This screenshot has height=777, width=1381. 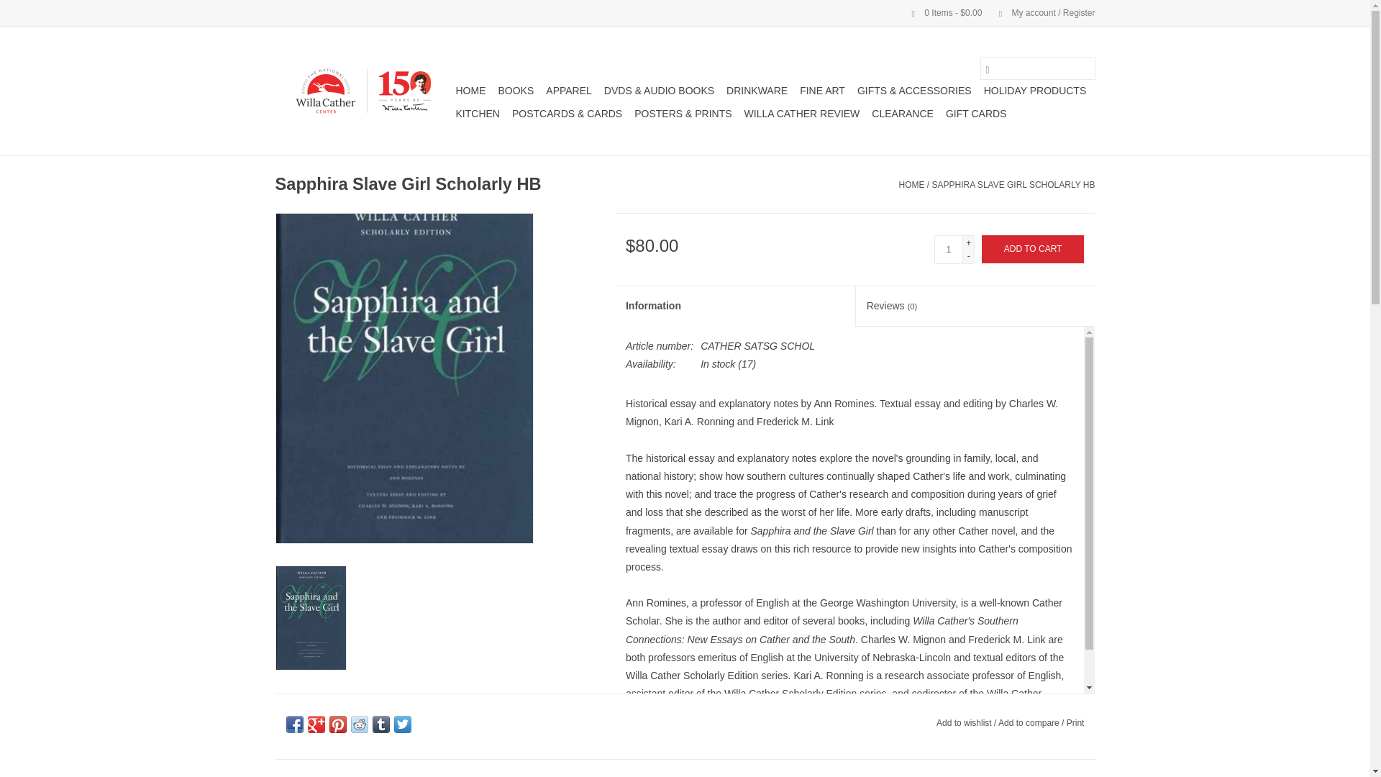 What do you see at coordinates (821, 91) in the screenshot?
I see `FINE ART` at bounding box center [821, 91].